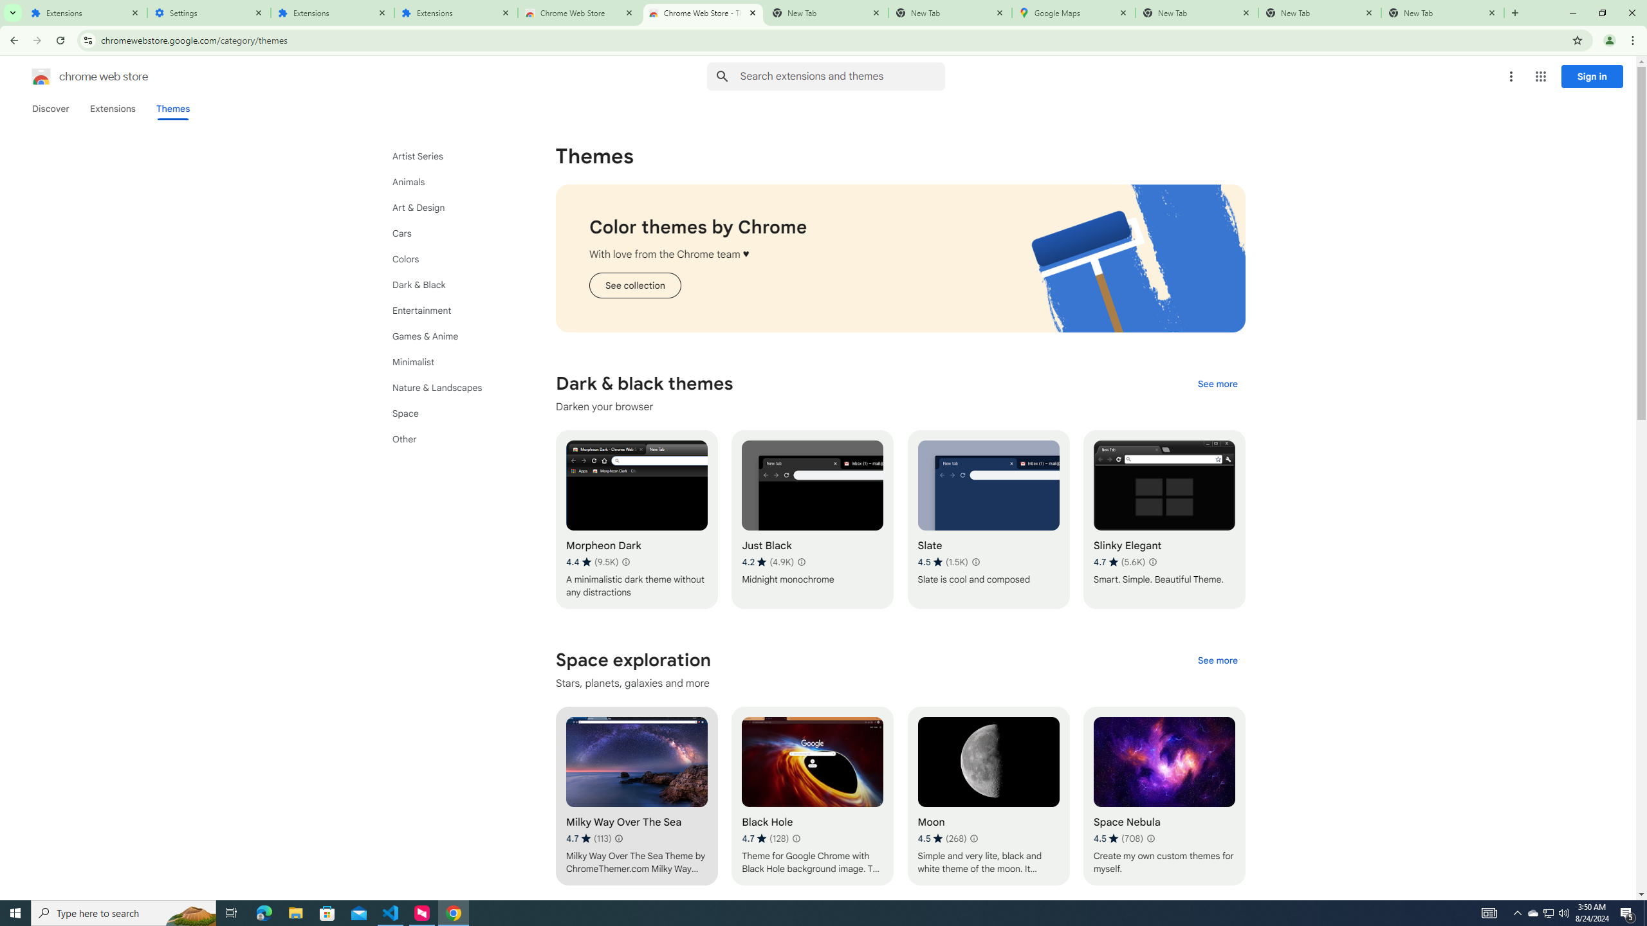 The height and width of the screenshot is (926, 1647). What do you see at coordinates (86, 13) in the screenshot?
I see `Extensions` at bounding box center [86, 13].